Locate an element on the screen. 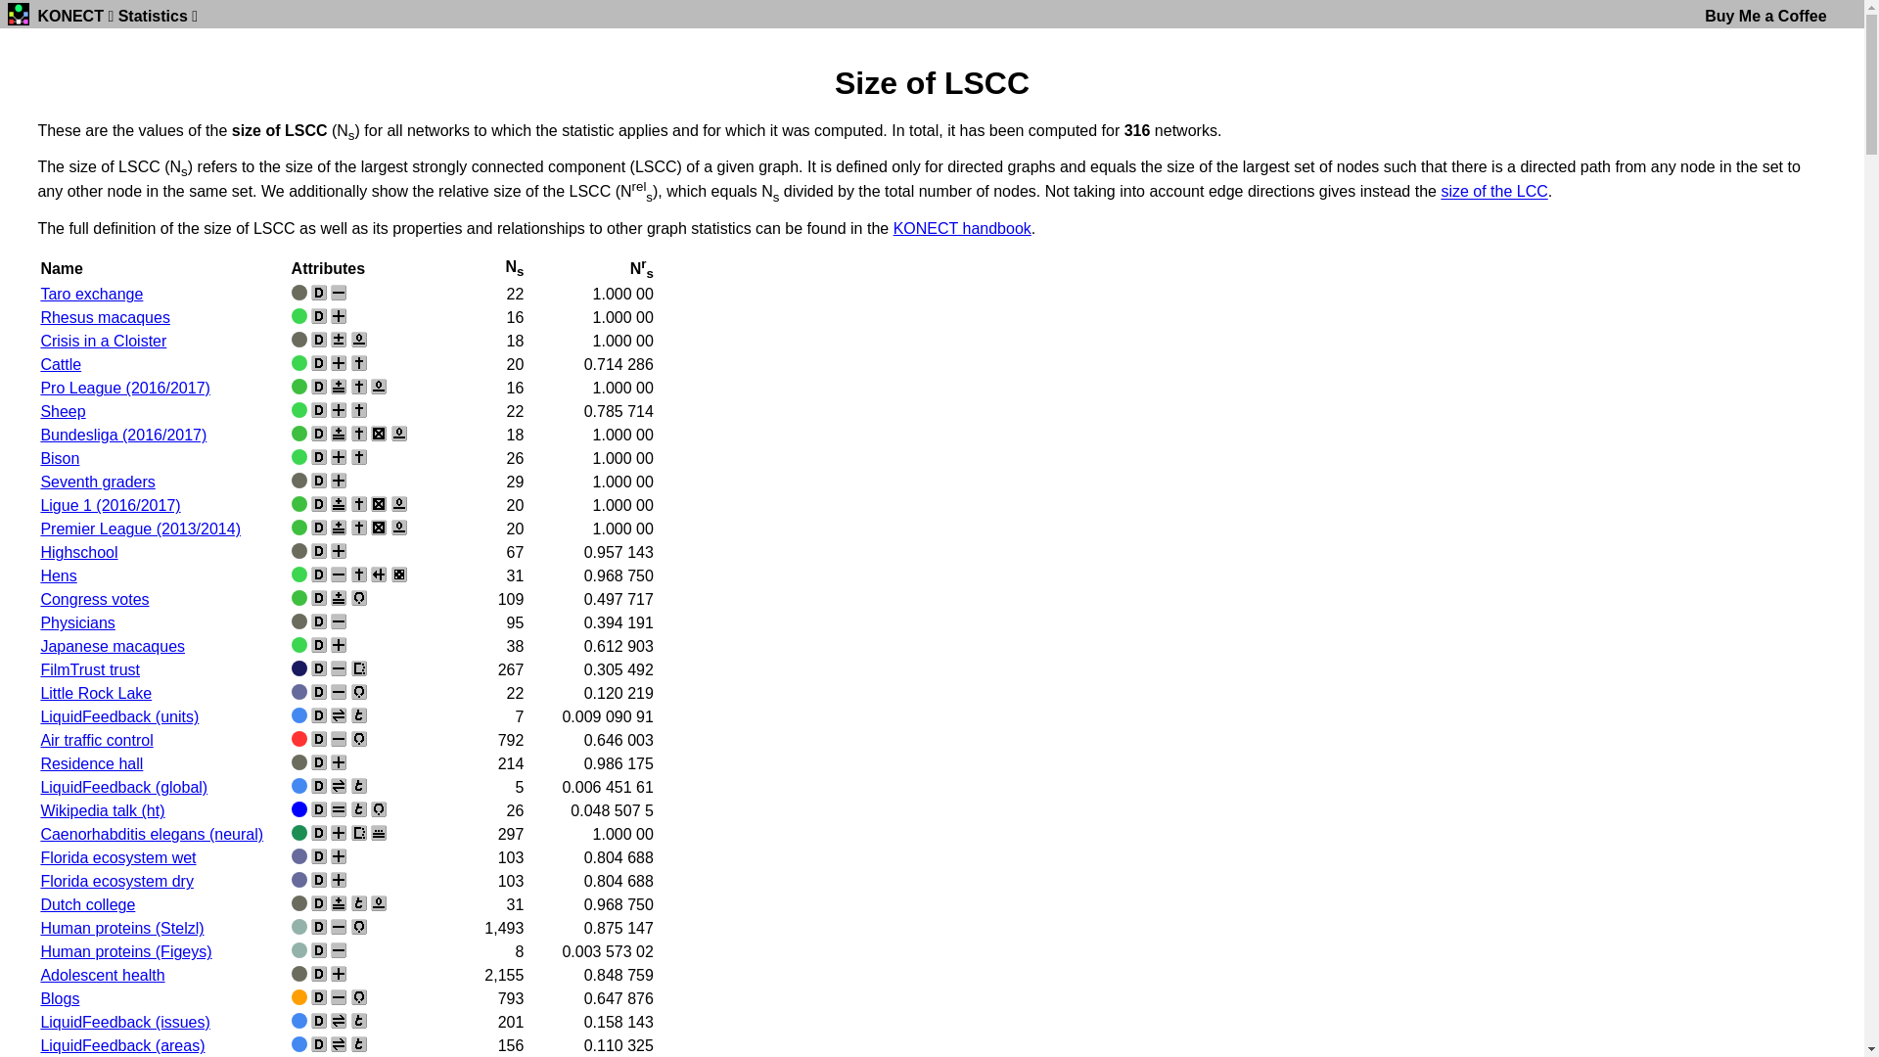  Unipartite, directed is located at coordinates (319, 410).